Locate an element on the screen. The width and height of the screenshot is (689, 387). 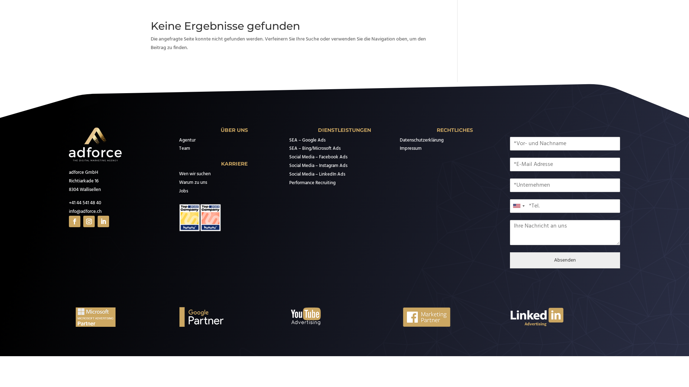
Wen wir suchen is located at coordinates (195, 174).